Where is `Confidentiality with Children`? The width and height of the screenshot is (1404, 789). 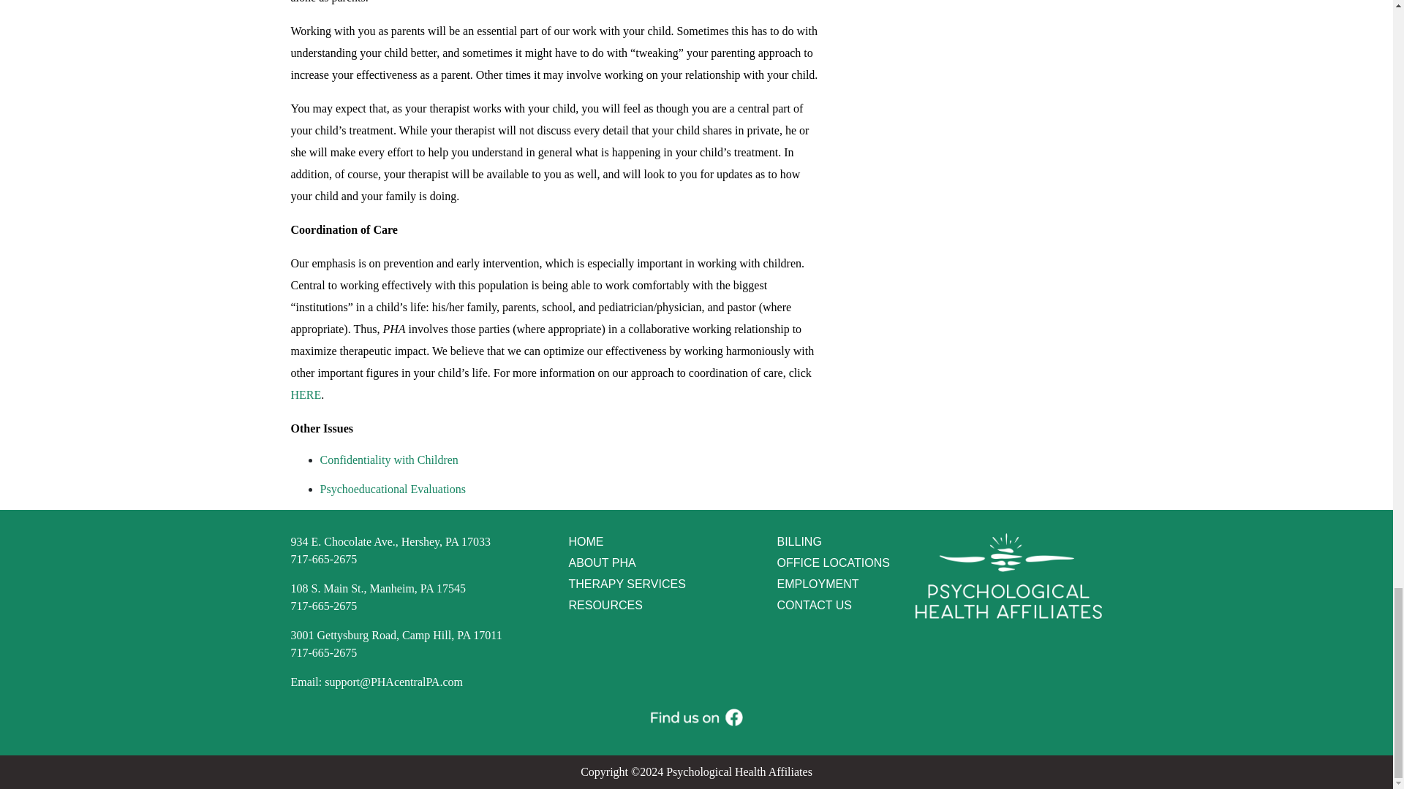
Confidentiality with Children is located at coordinates (306, 394).